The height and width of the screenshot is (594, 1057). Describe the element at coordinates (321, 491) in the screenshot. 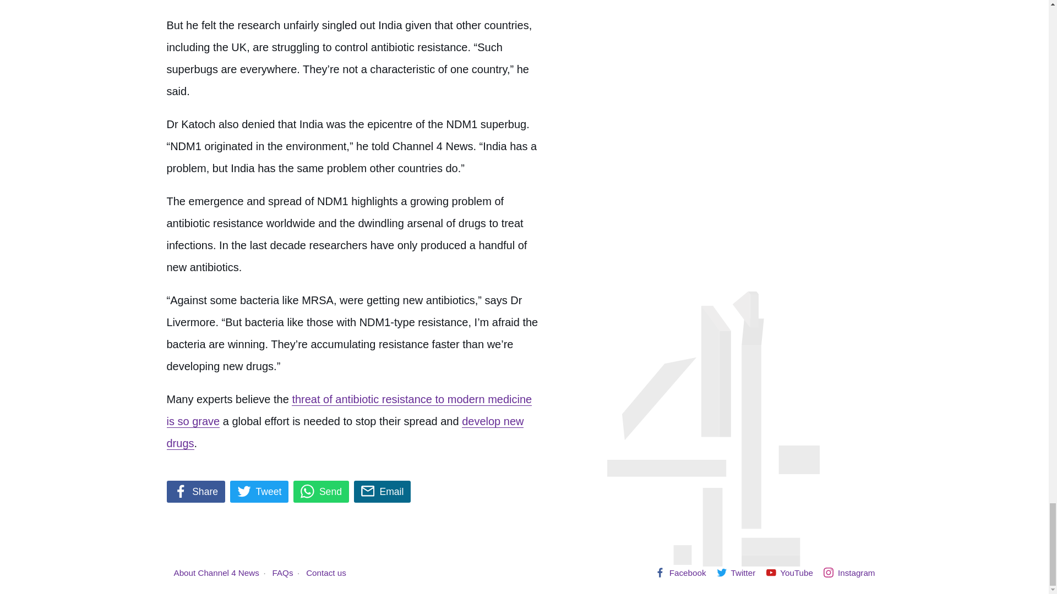

I see `Send` at that location.